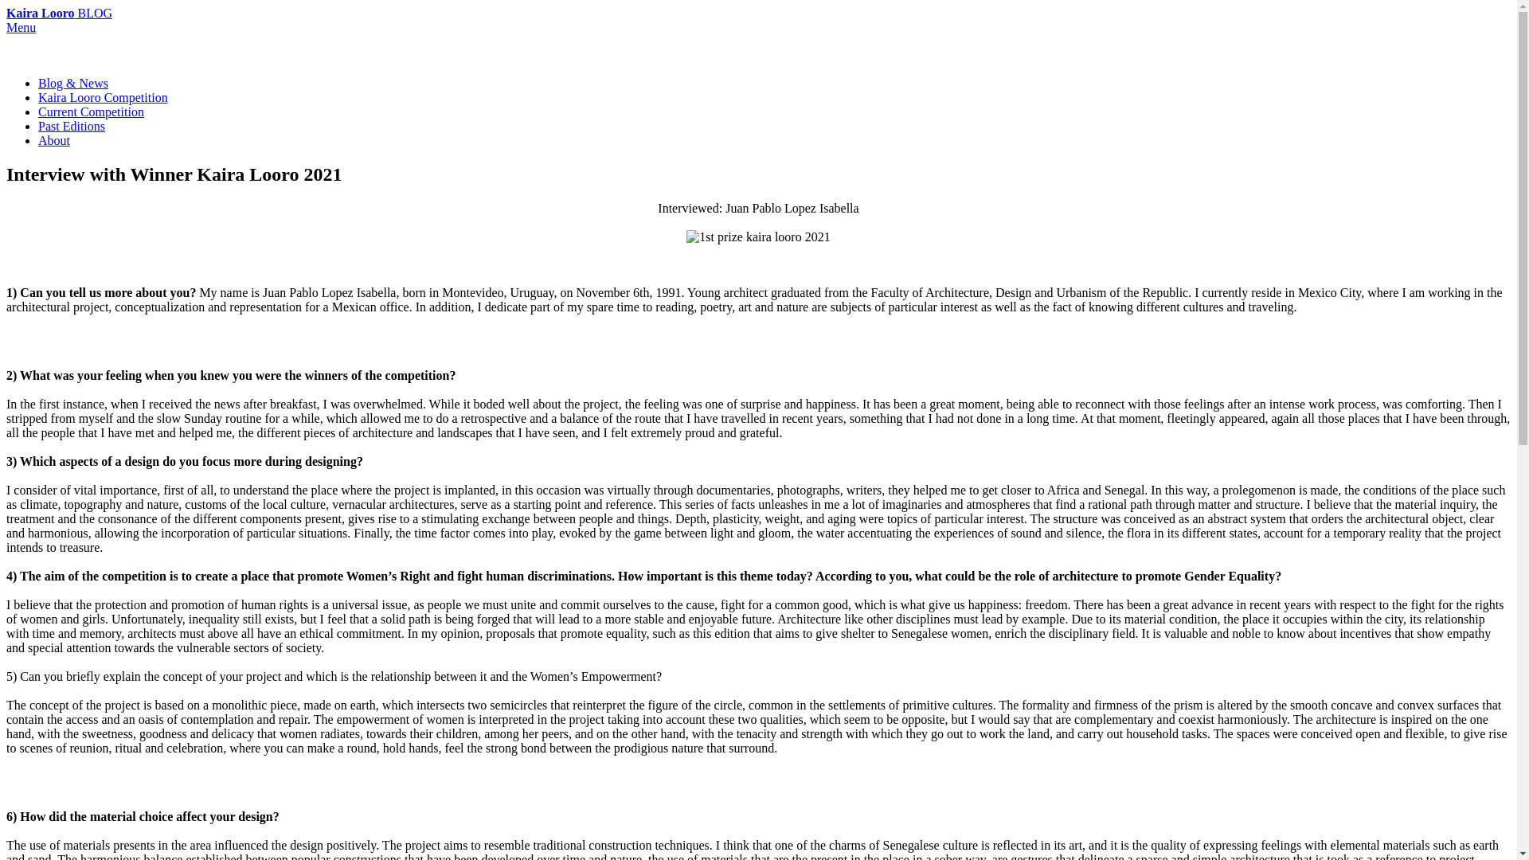  Describe the element at coordinates (104, 97) in the screenshot. I see `Kaira Looro Competition` at that location.